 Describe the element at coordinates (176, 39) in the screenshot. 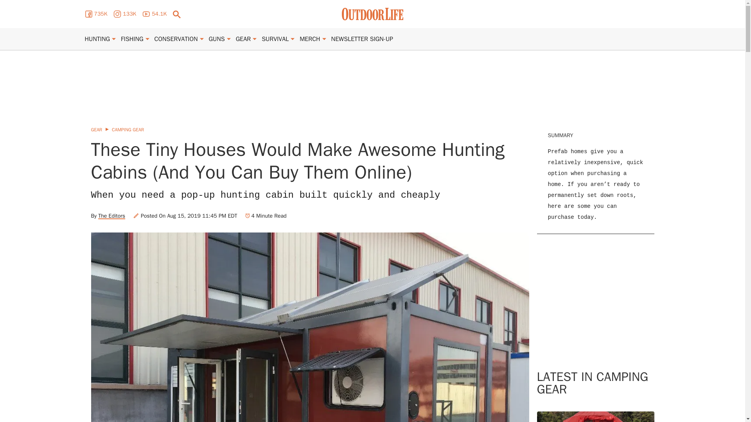

I see `Conservation` at that location.